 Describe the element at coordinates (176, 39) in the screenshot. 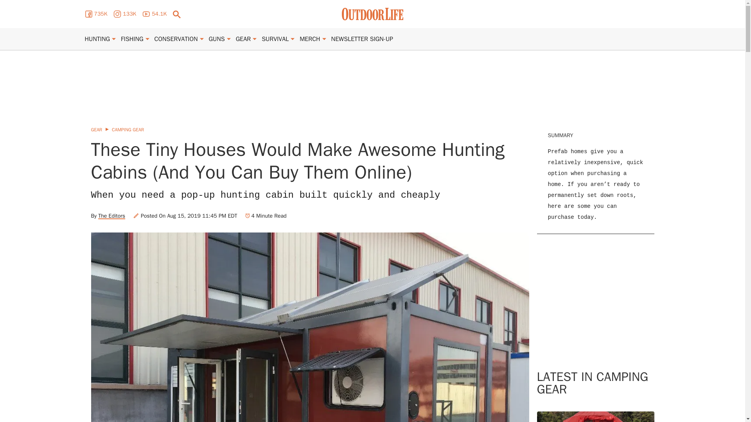

I see `Conservation` at that location.